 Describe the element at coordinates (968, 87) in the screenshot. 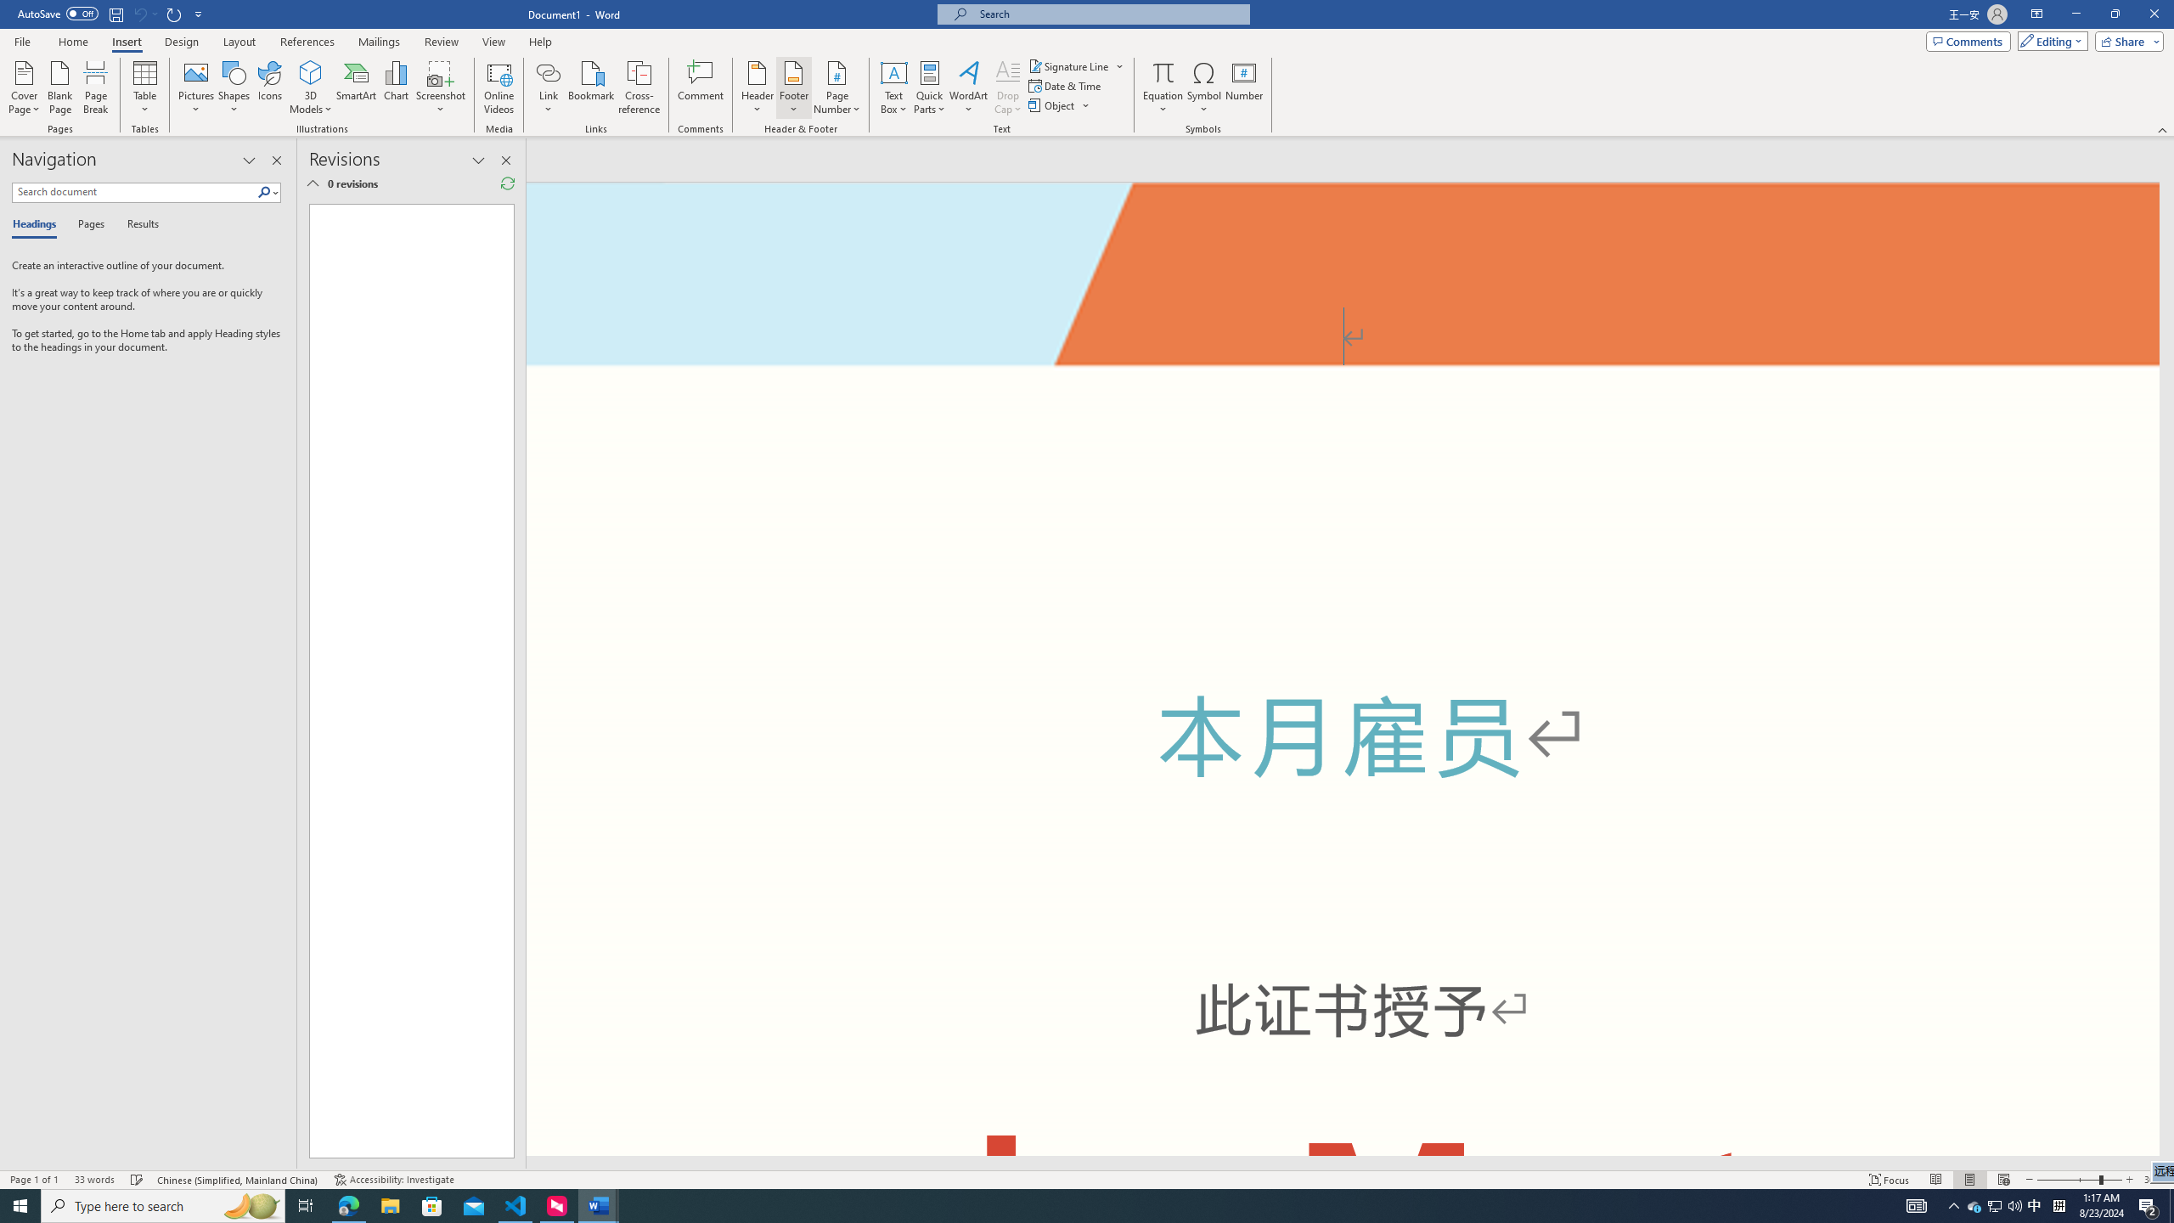

I see `WordArt` at that location.